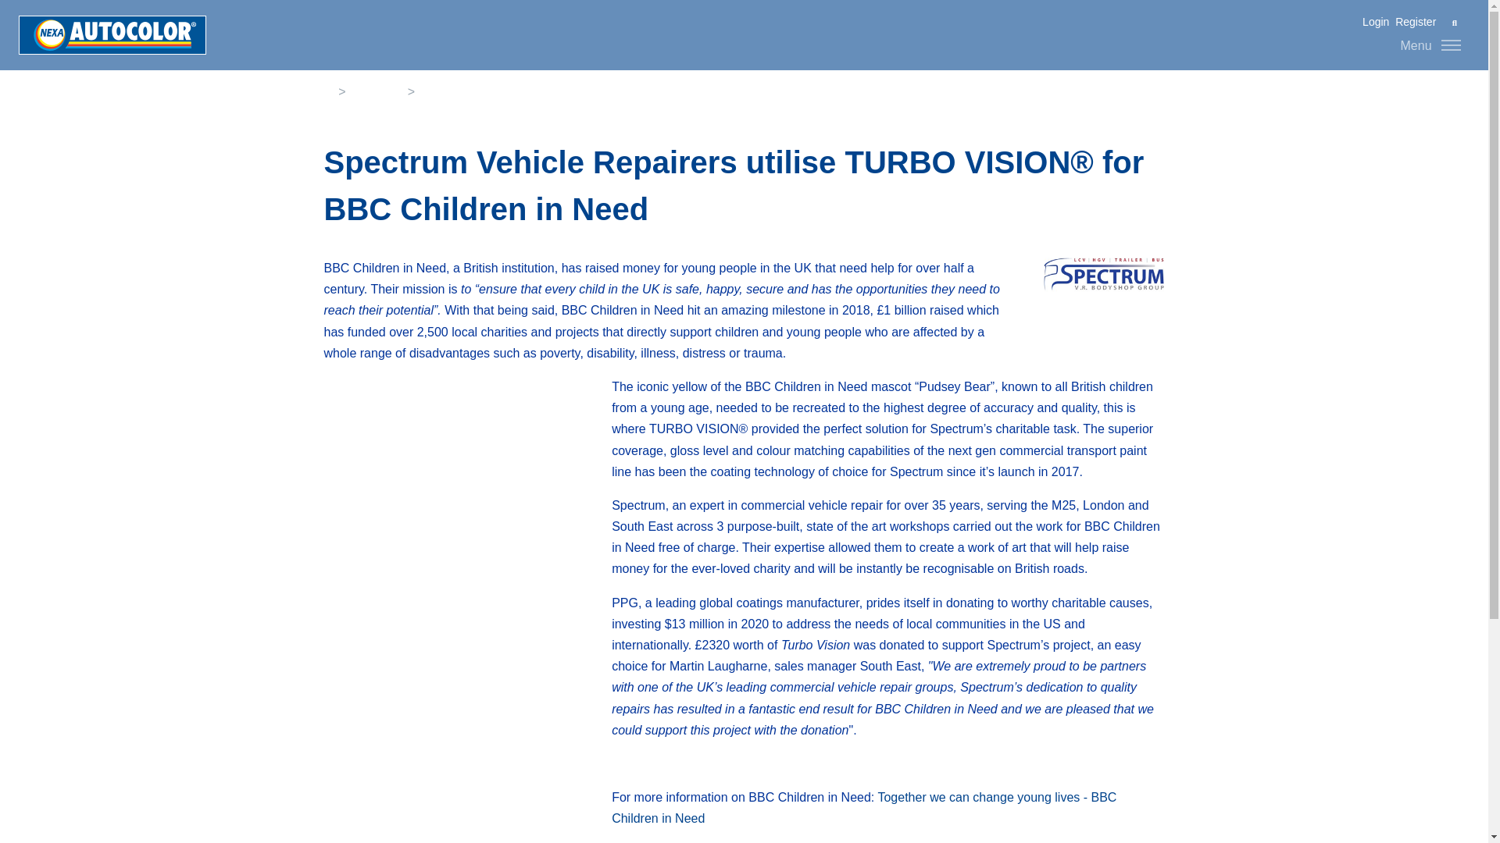 The image size is (1500, 843). I want to click on  Login, so click(1375, 22).